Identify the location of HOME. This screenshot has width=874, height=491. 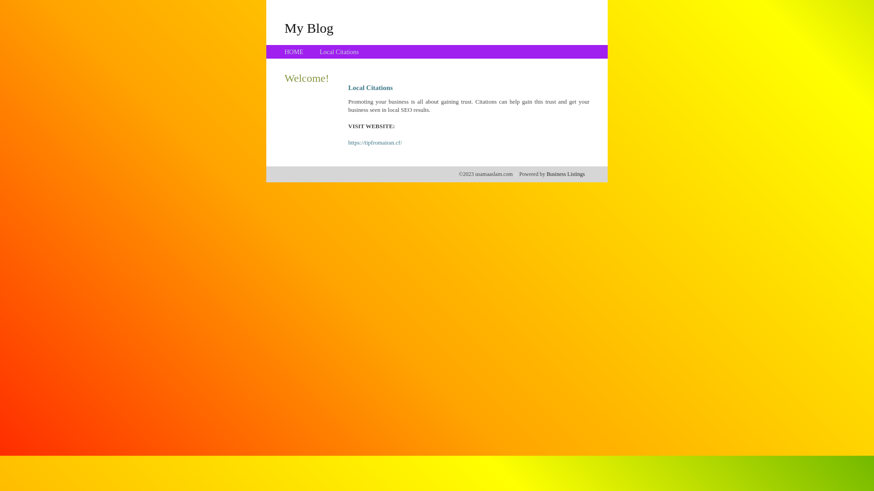
(294, 52).